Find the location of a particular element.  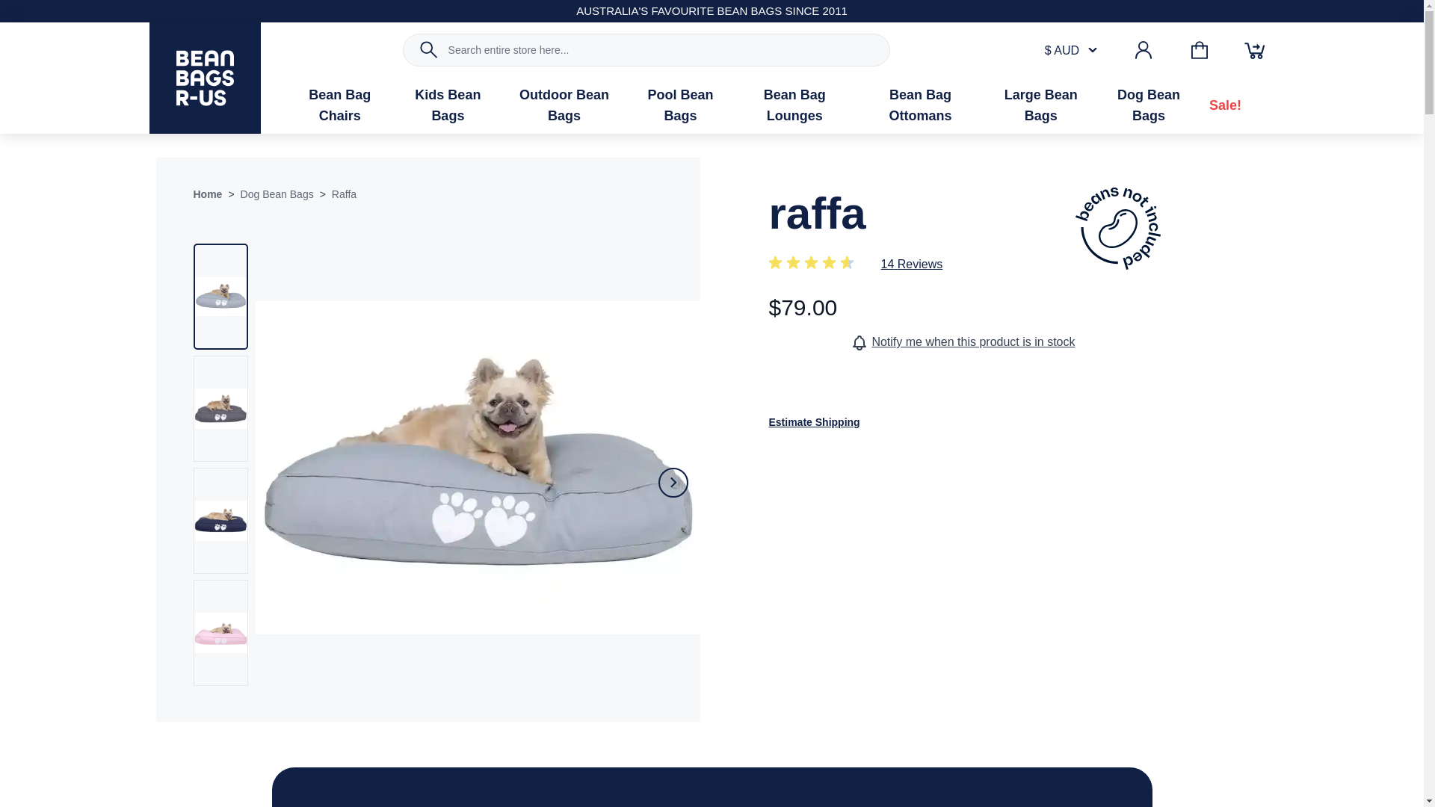

Kids Bean Bags is located at coordinates (448, 105).